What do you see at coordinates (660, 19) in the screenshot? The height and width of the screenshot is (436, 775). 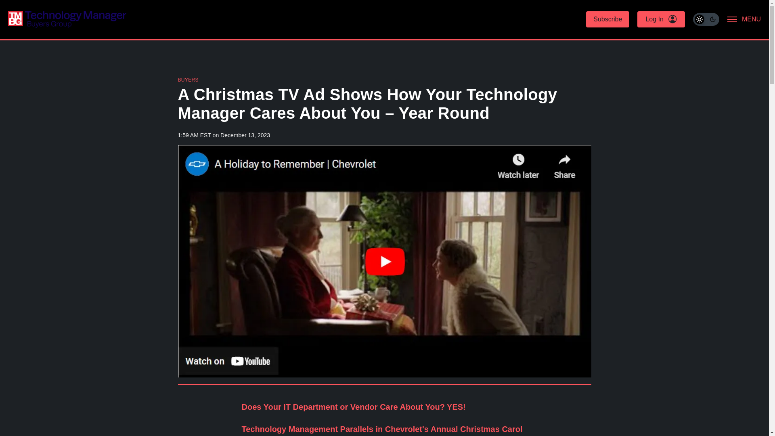 I see `Log In` at bounding box center [660, 19].